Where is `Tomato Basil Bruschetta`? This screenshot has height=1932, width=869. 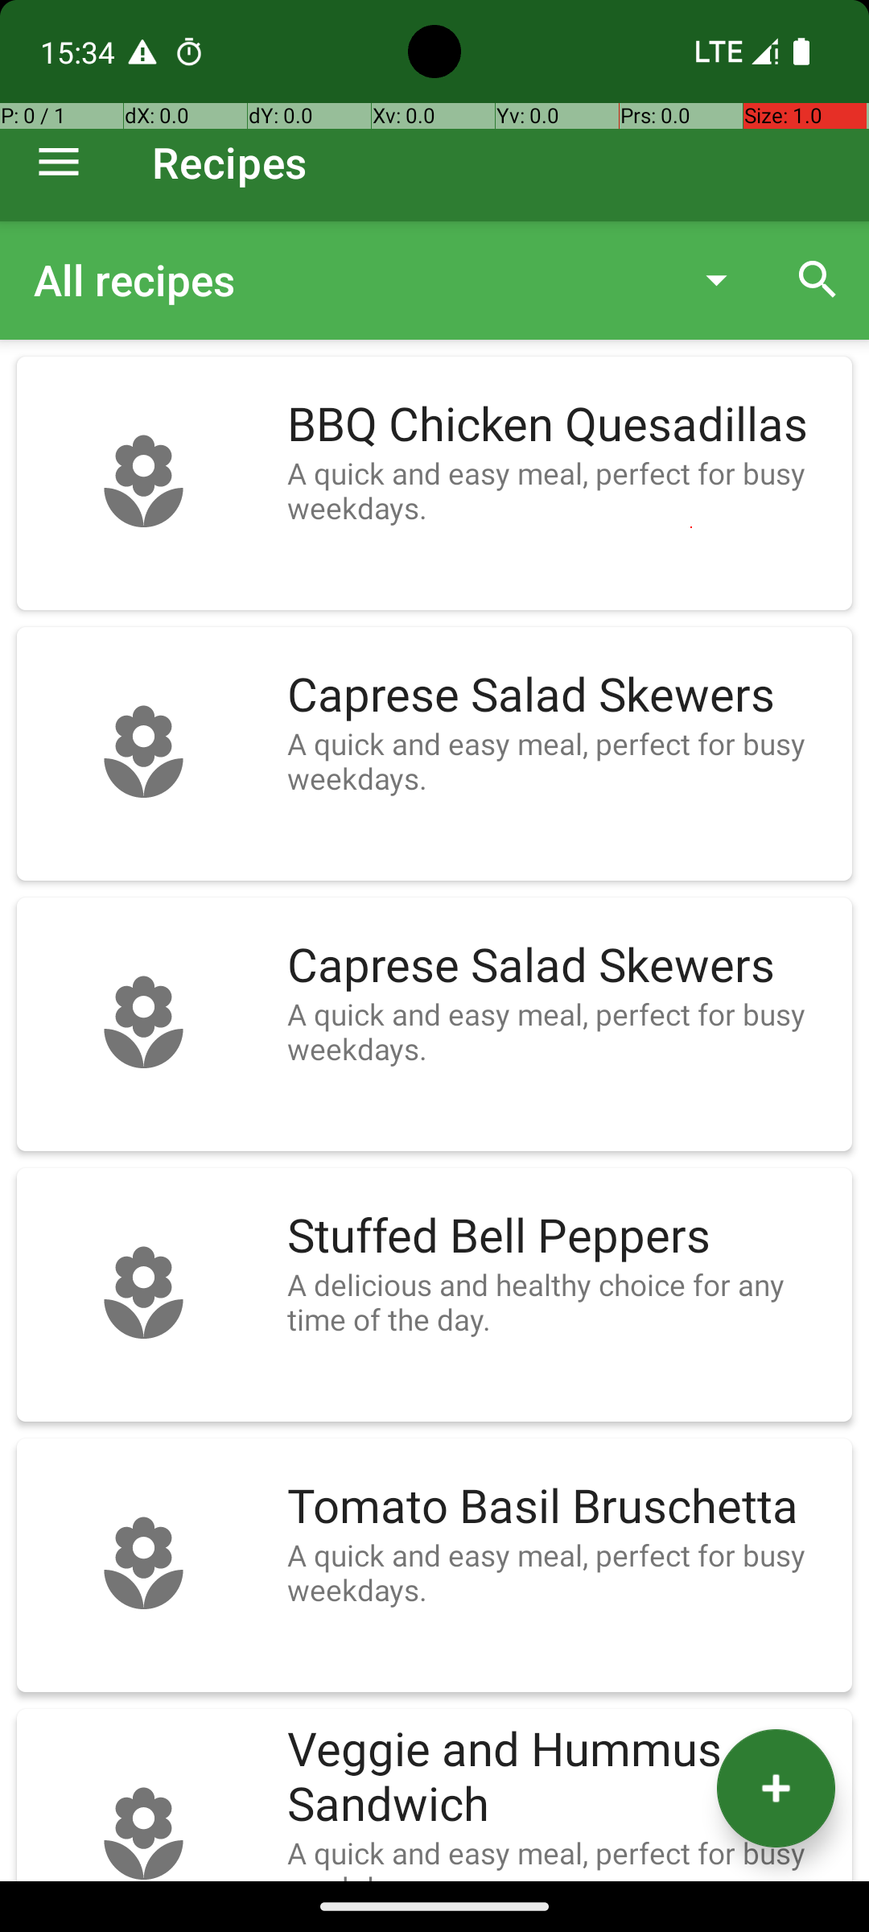
Tomato Basil Bruschetta is located at coordinates (562, 1507).